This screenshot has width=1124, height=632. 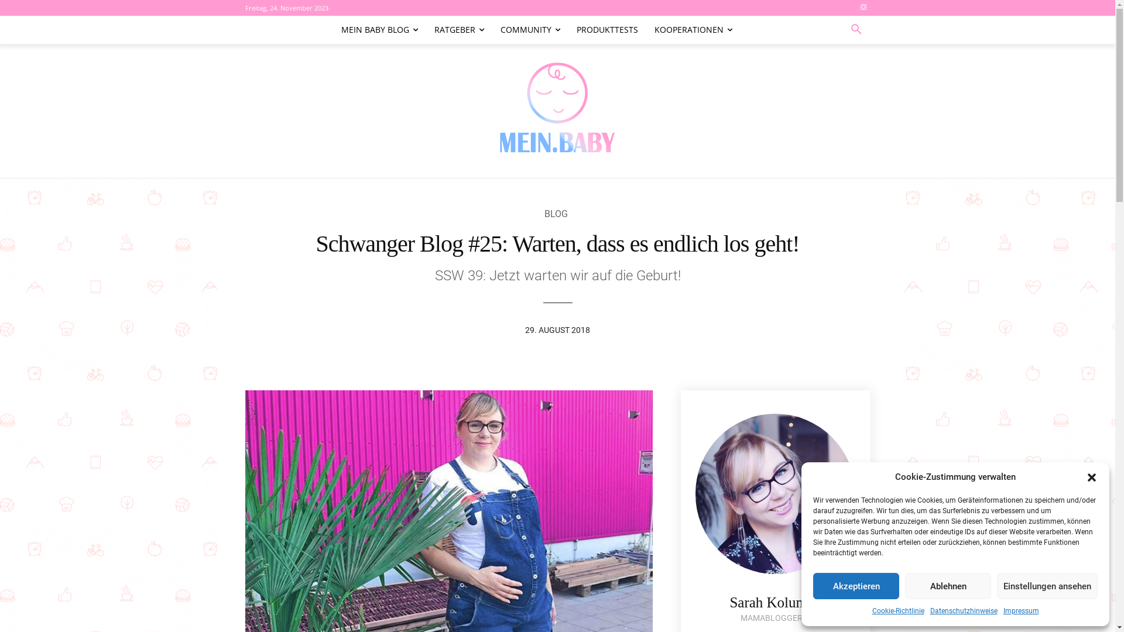 What do you see at coordinates (898, 611) in the screenshot?
I see `Cookie-Richtlinie` at bounding box center [898, 611].